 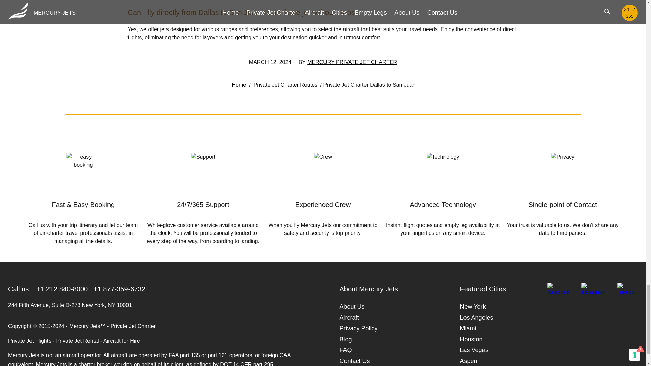 I want to click on Aircraft, so click(x=349, y=317).